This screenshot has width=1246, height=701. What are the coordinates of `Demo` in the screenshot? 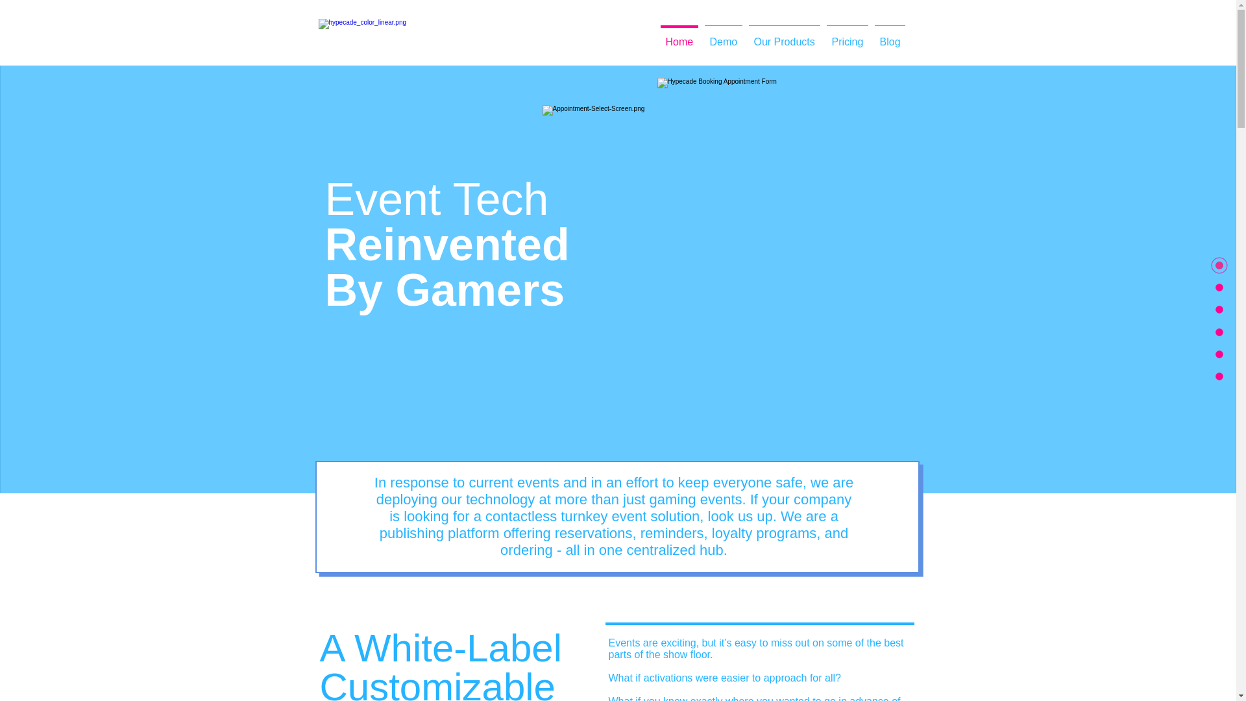 It's located at (723, 36).